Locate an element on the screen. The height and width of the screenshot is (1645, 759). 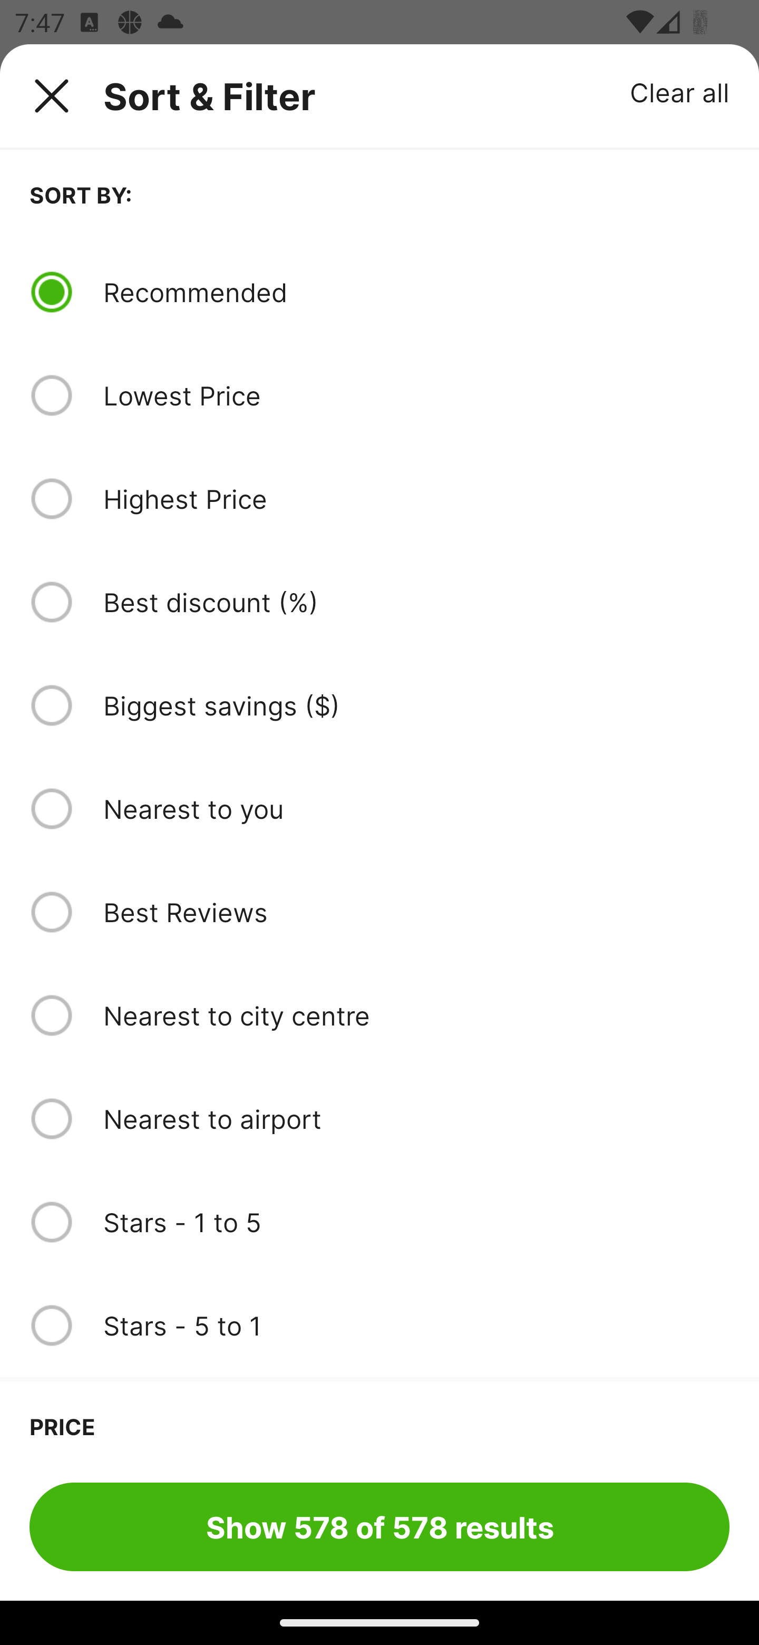
Clear all is located at coordinates (680, 92).